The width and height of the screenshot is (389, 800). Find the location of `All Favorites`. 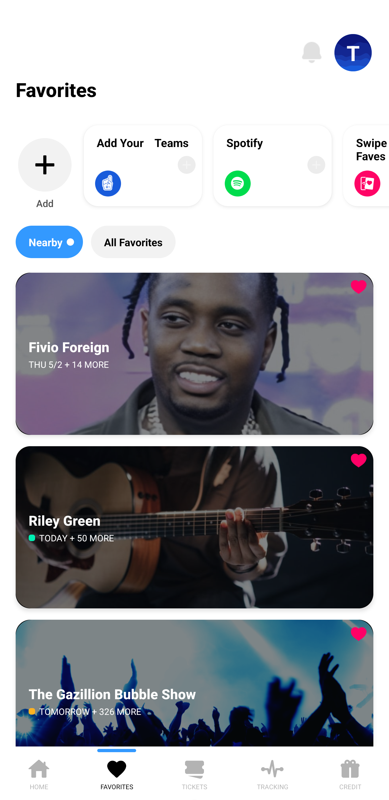

All Favorites is located at coordinates (133, 242).